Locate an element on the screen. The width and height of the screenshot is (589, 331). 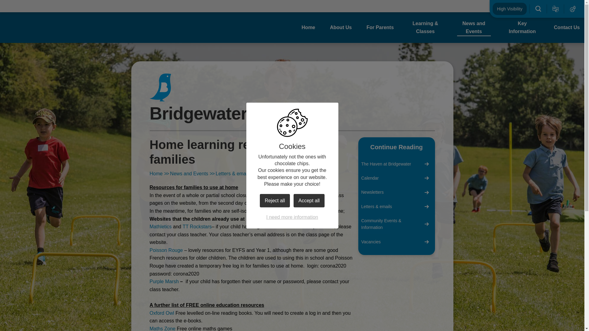
Log in is located at coordinates (573, 9).